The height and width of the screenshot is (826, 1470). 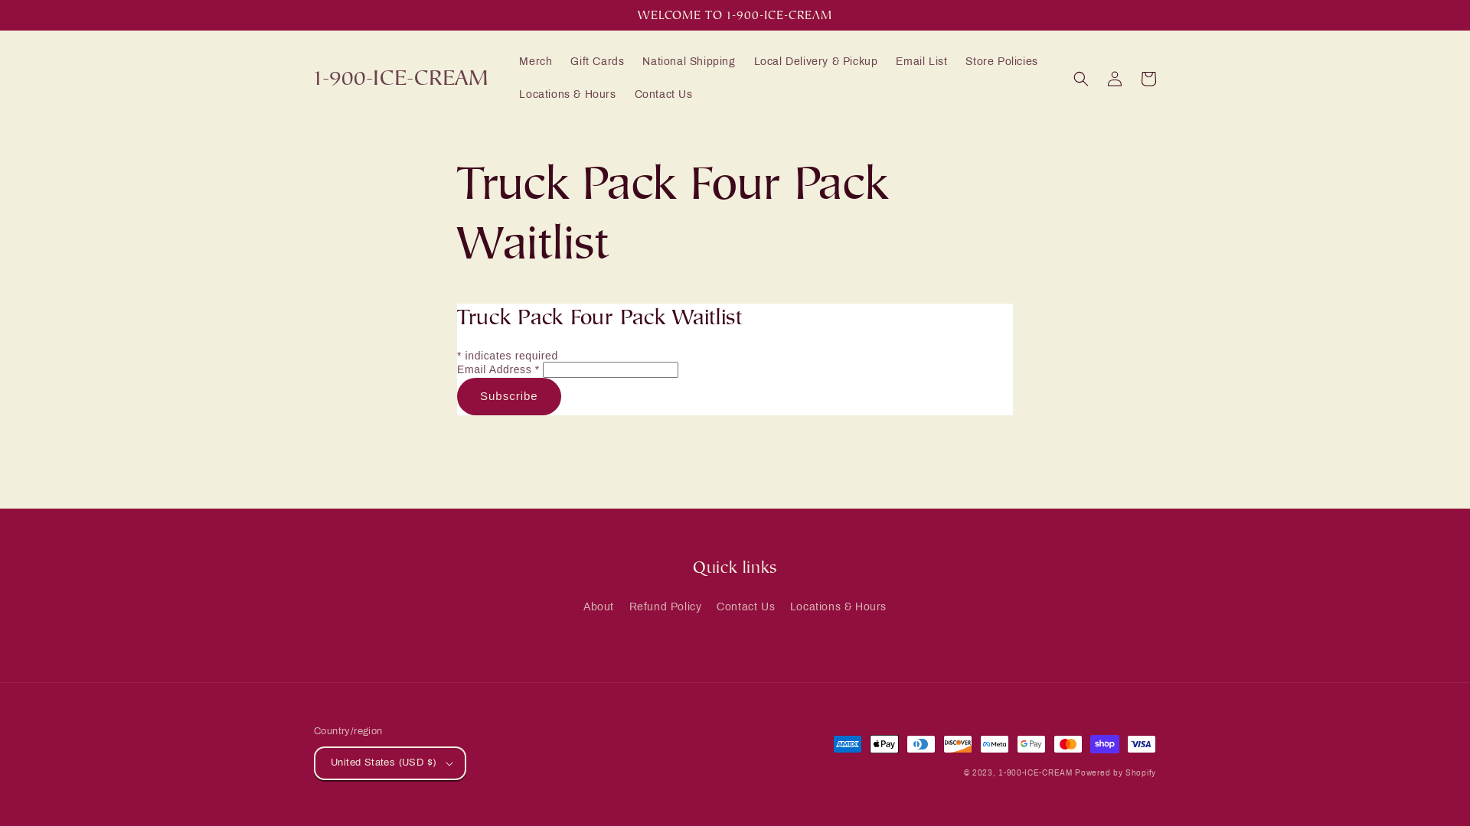 I want to click on United States (USD $), so click(x=390, y=763).